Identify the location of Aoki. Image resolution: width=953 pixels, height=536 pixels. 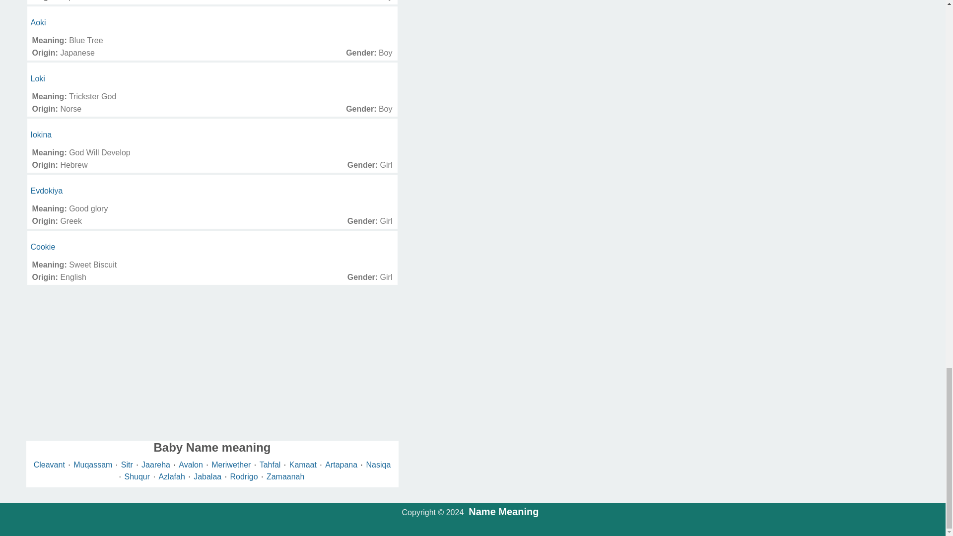
(38, 22).